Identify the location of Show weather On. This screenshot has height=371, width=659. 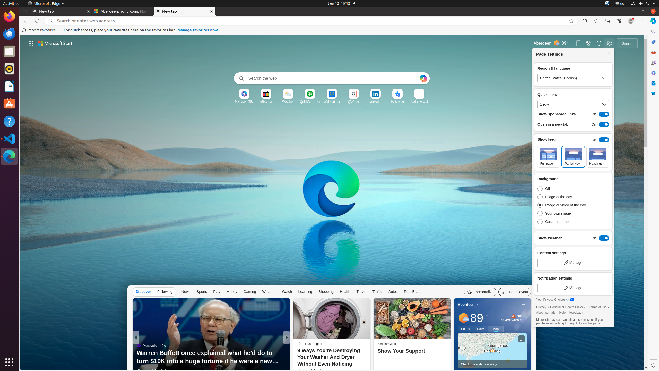
(573, 238).